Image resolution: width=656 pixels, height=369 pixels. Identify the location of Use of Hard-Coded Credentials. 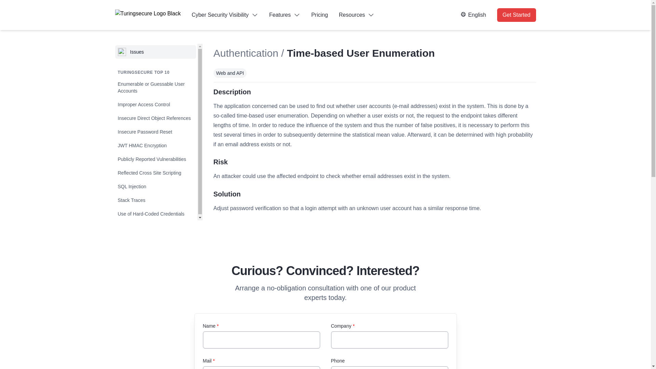
(155, 214).